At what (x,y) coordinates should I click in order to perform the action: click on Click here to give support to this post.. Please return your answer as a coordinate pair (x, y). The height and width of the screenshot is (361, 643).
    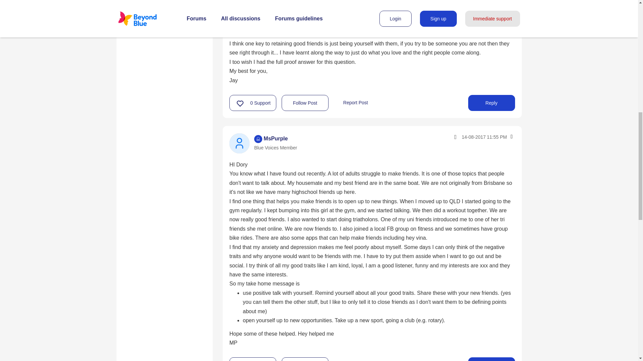
    Looking at the image, I should click on (240, 103).